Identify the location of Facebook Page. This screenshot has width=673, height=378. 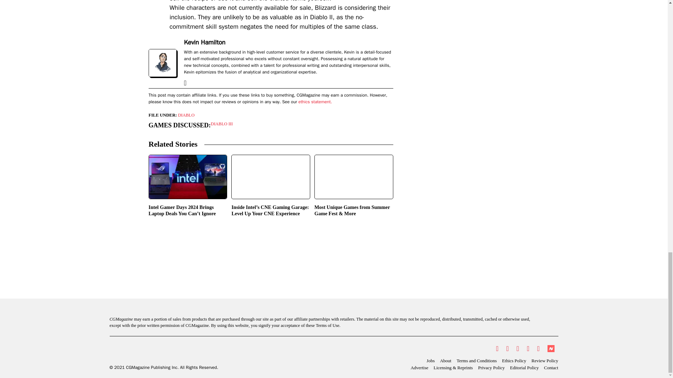
(507, 348).